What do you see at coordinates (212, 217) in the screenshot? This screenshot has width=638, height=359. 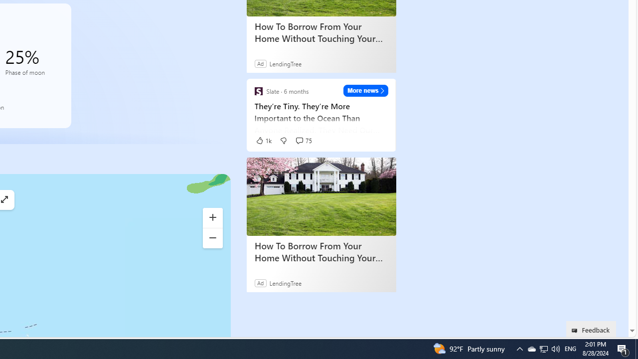 I see `Zoom in` at bounding box center [212, 217].